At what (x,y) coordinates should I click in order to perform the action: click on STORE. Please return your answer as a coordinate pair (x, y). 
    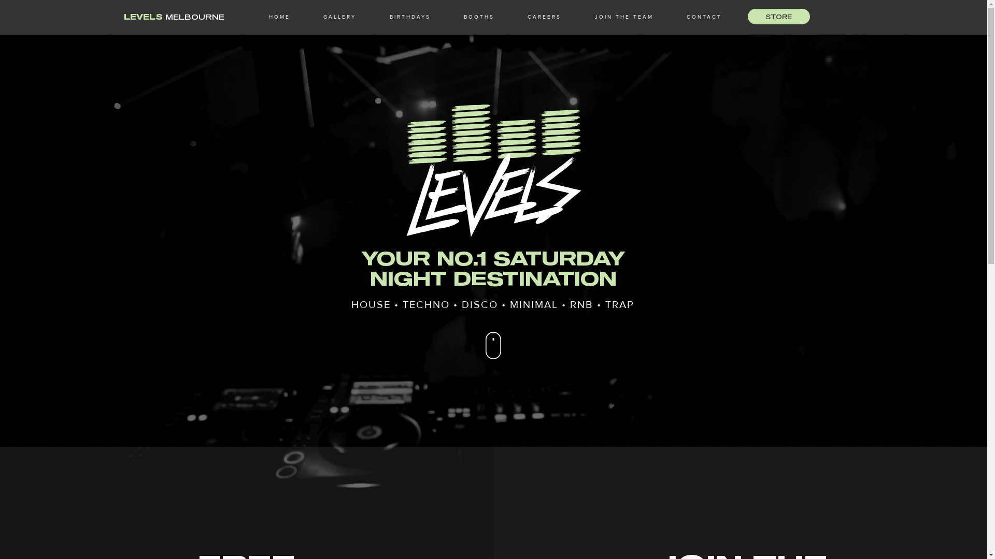
    Looking at the image, I should click on (778, 17).